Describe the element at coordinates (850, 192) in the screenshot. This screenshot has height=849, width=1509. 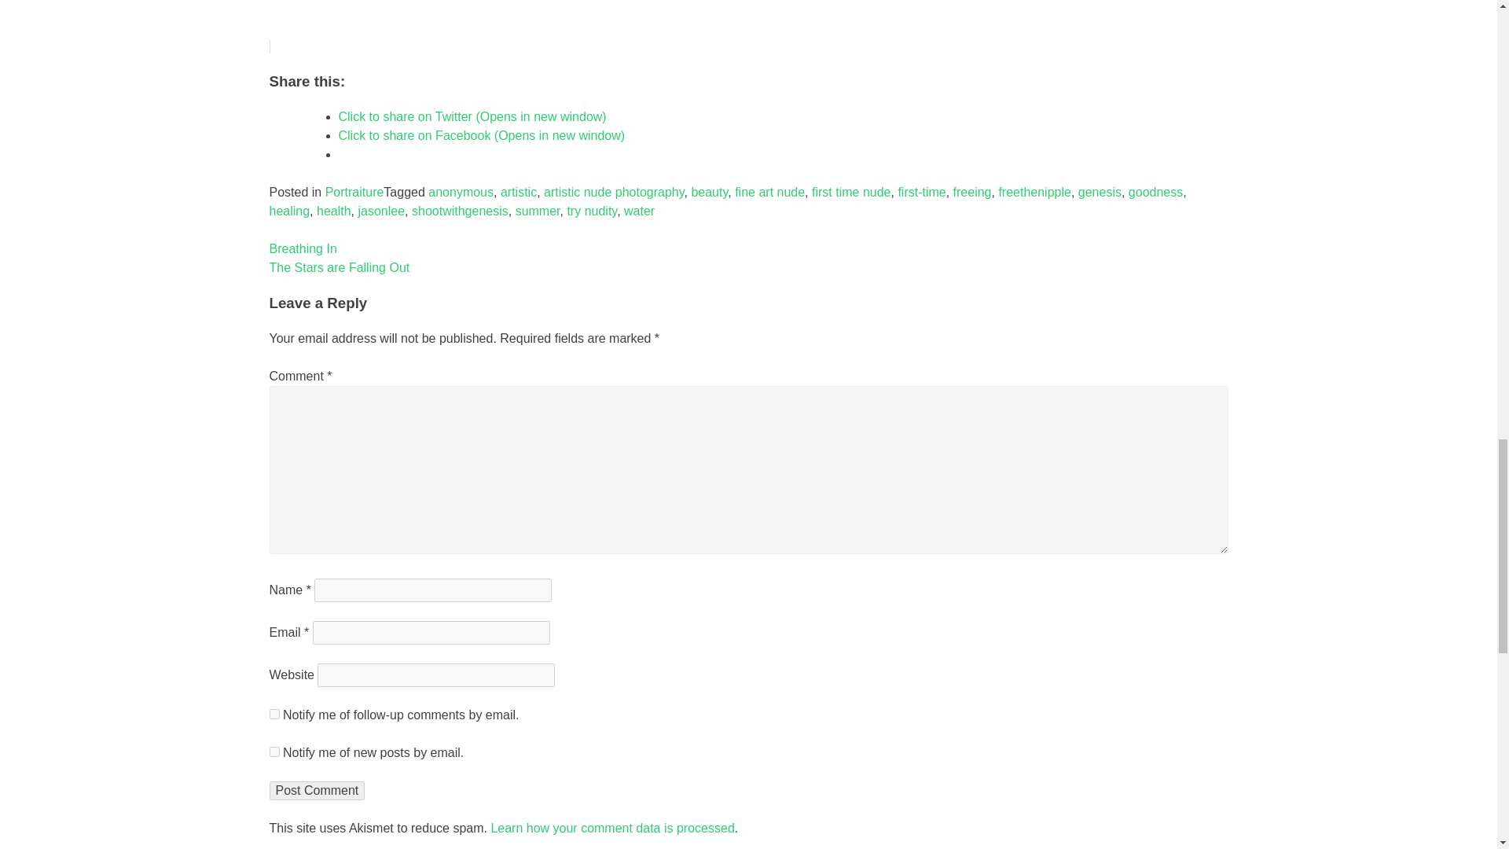
I see `first time nude` at that location.